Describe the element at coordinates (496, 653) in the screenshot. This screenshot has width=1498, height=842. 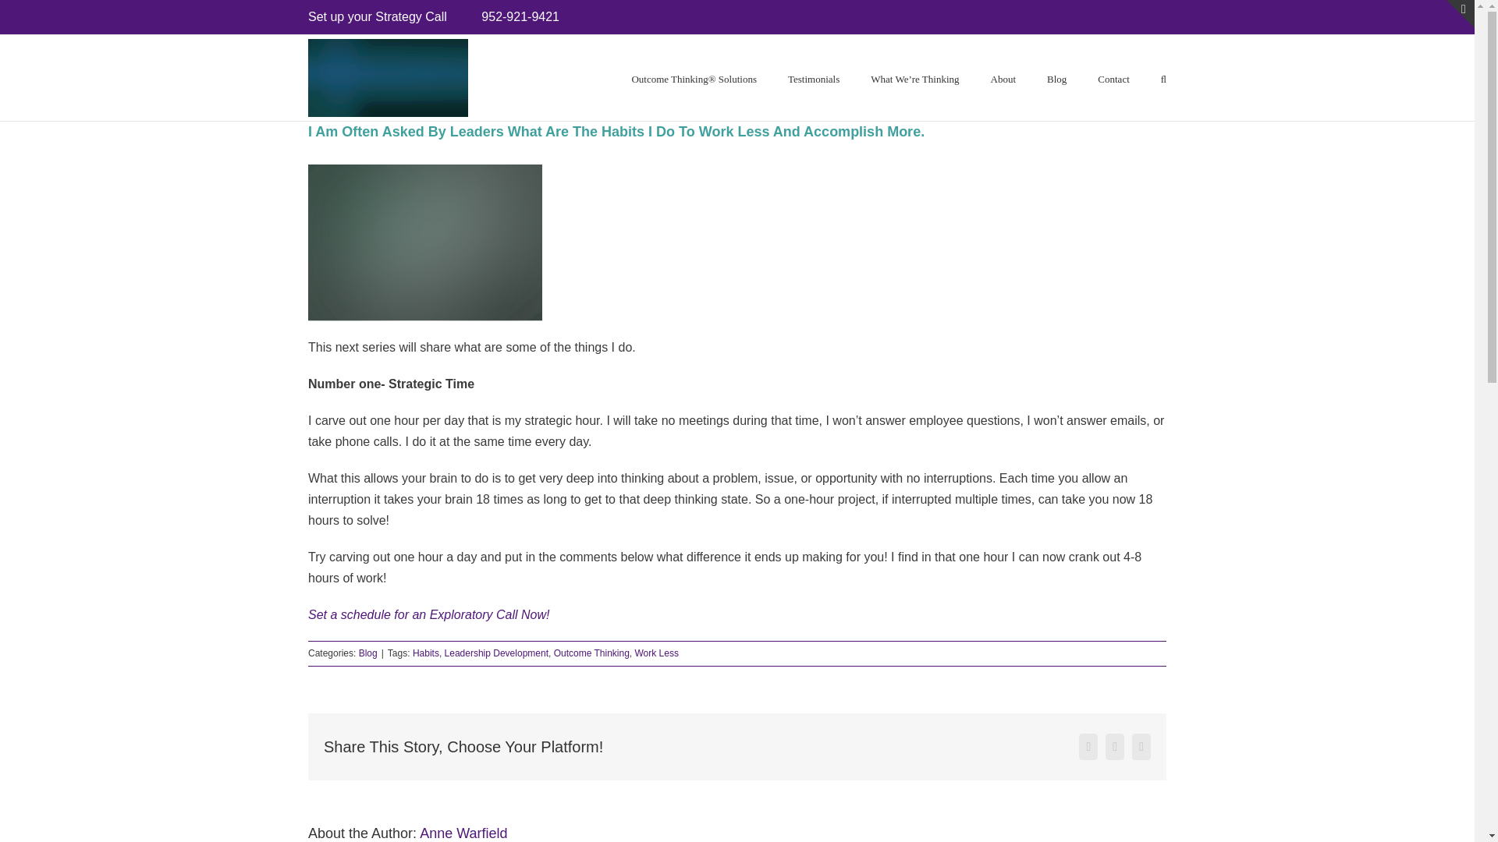
I see `Leadership Development` at that location.